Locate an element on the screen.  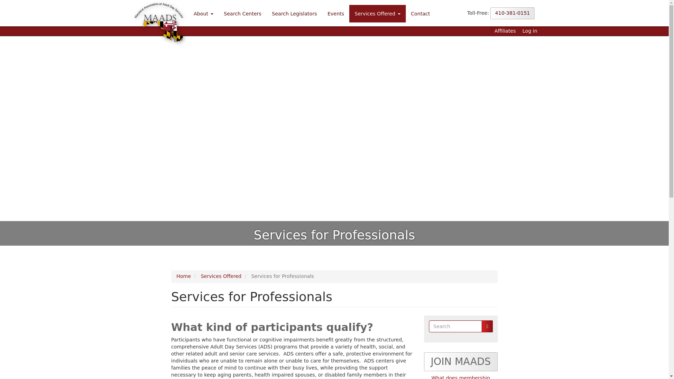
Home is located at coordinates (183, 276).